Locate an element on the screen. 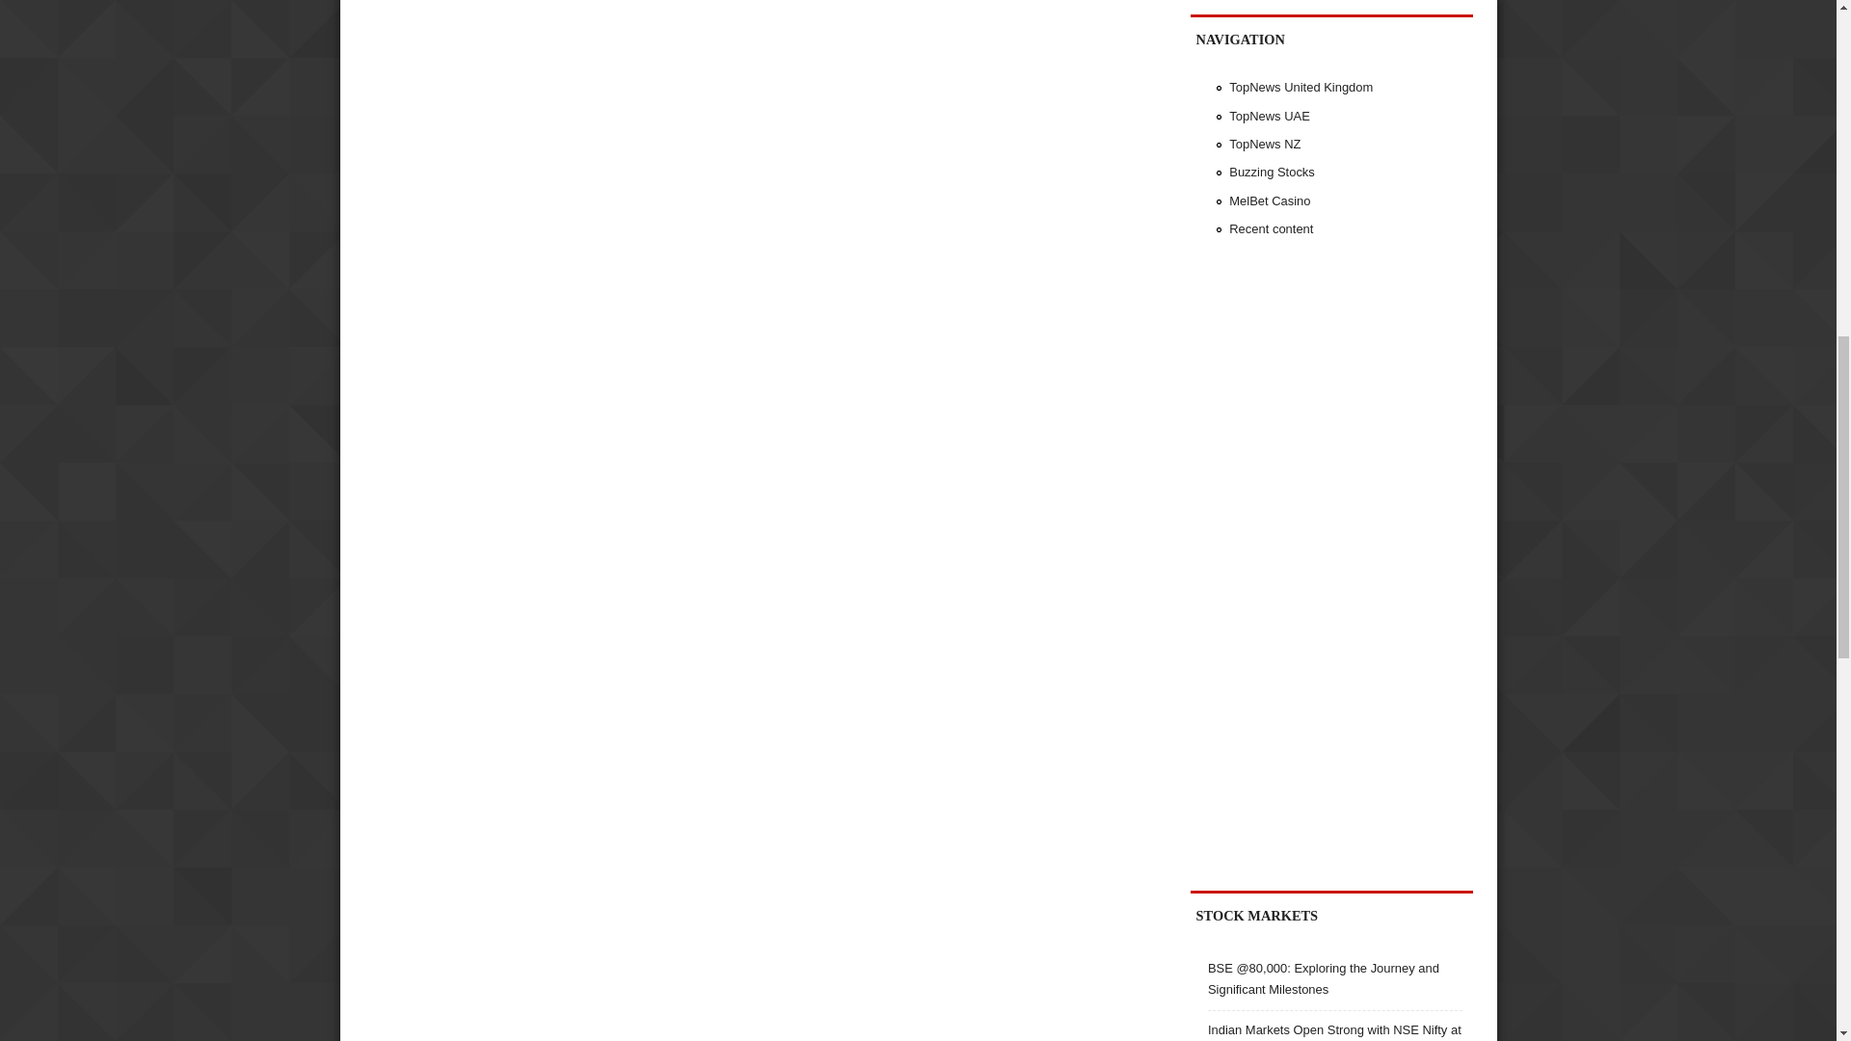 The height and width of the screenshot is (1041, 1851). MelBet Casino is located at coordinates (1269, 200).